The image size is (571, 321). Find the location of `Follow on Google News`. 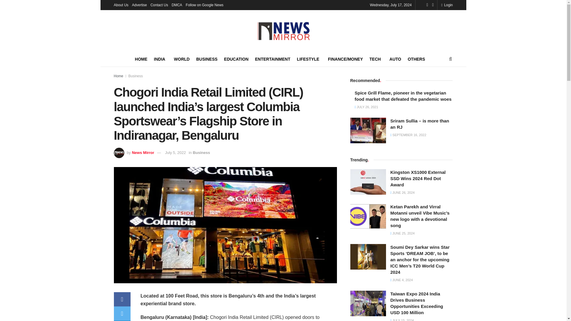

Follow on Google News is located at coordinates (205, 5).